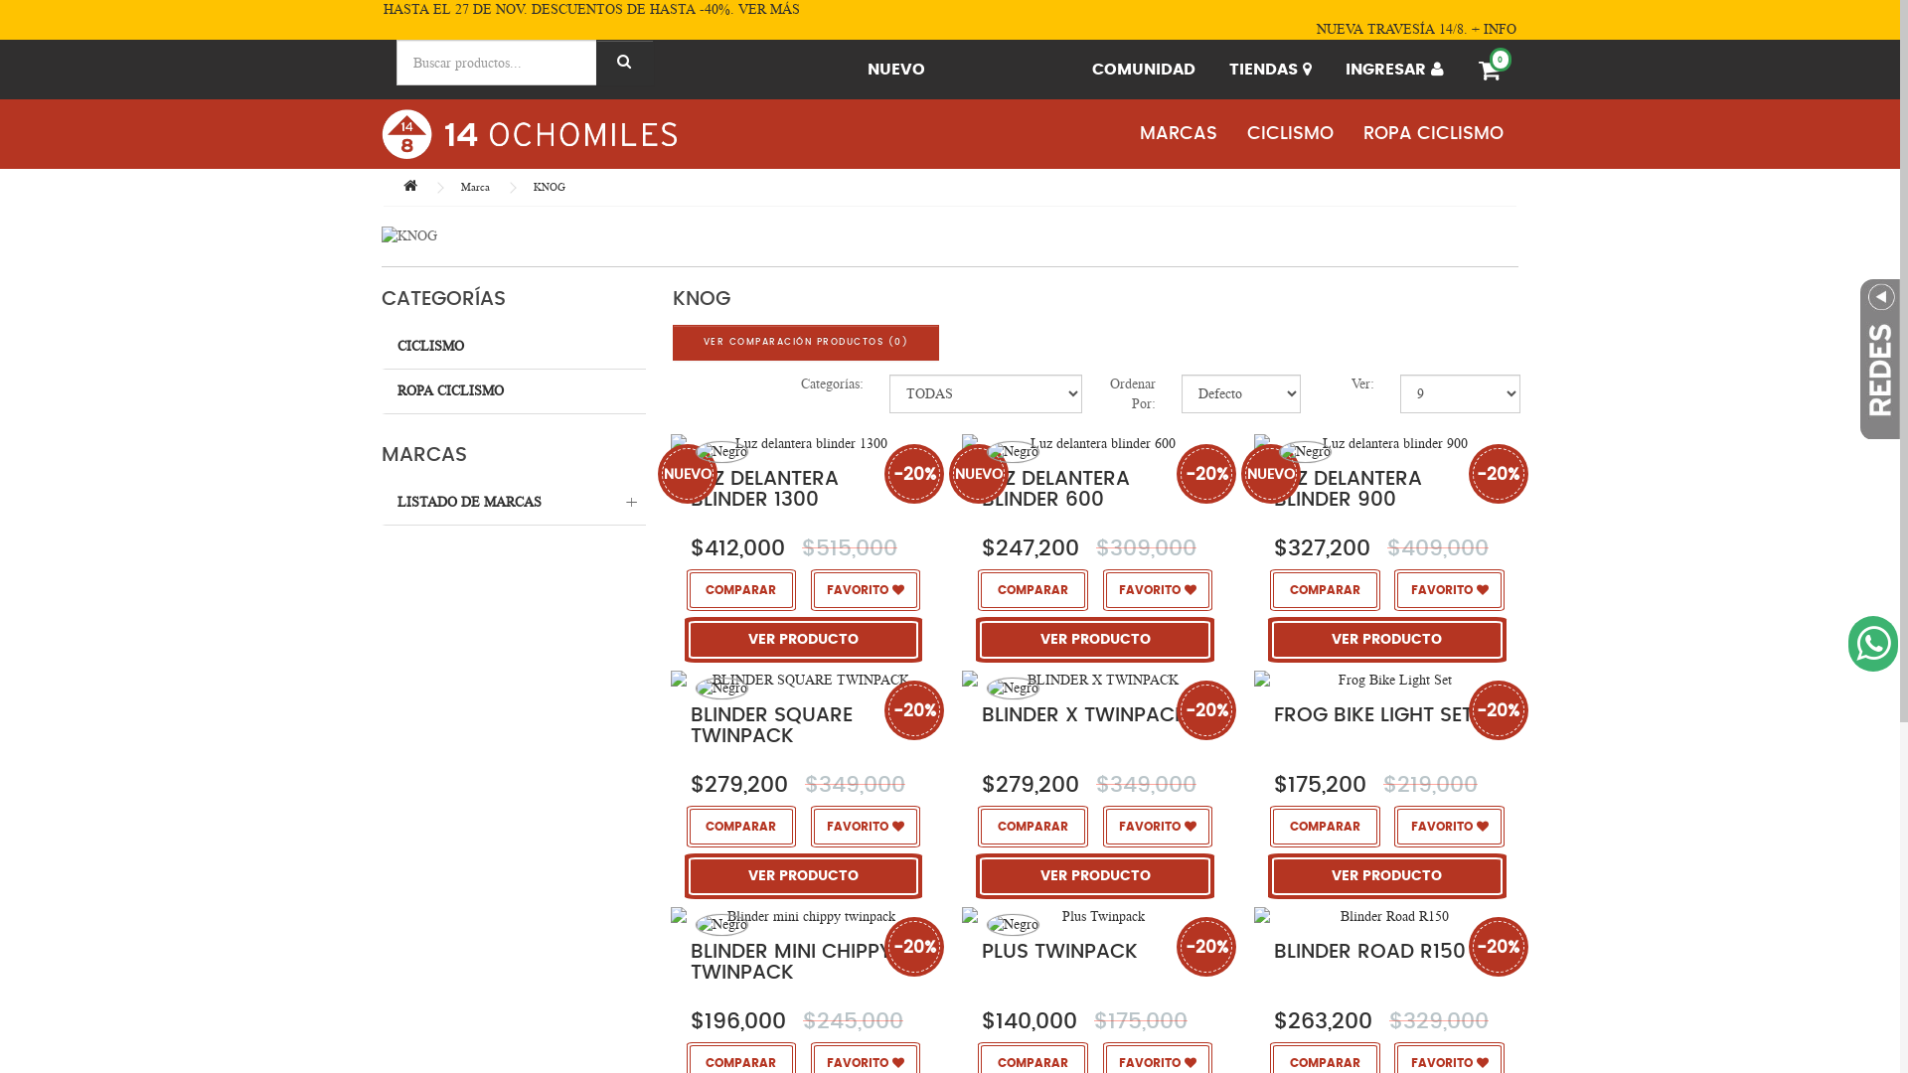  What do you see at coordinates (529, 134) in the screenshot?
I see `14 OCHOMILES` at bounding box center [529, 134].